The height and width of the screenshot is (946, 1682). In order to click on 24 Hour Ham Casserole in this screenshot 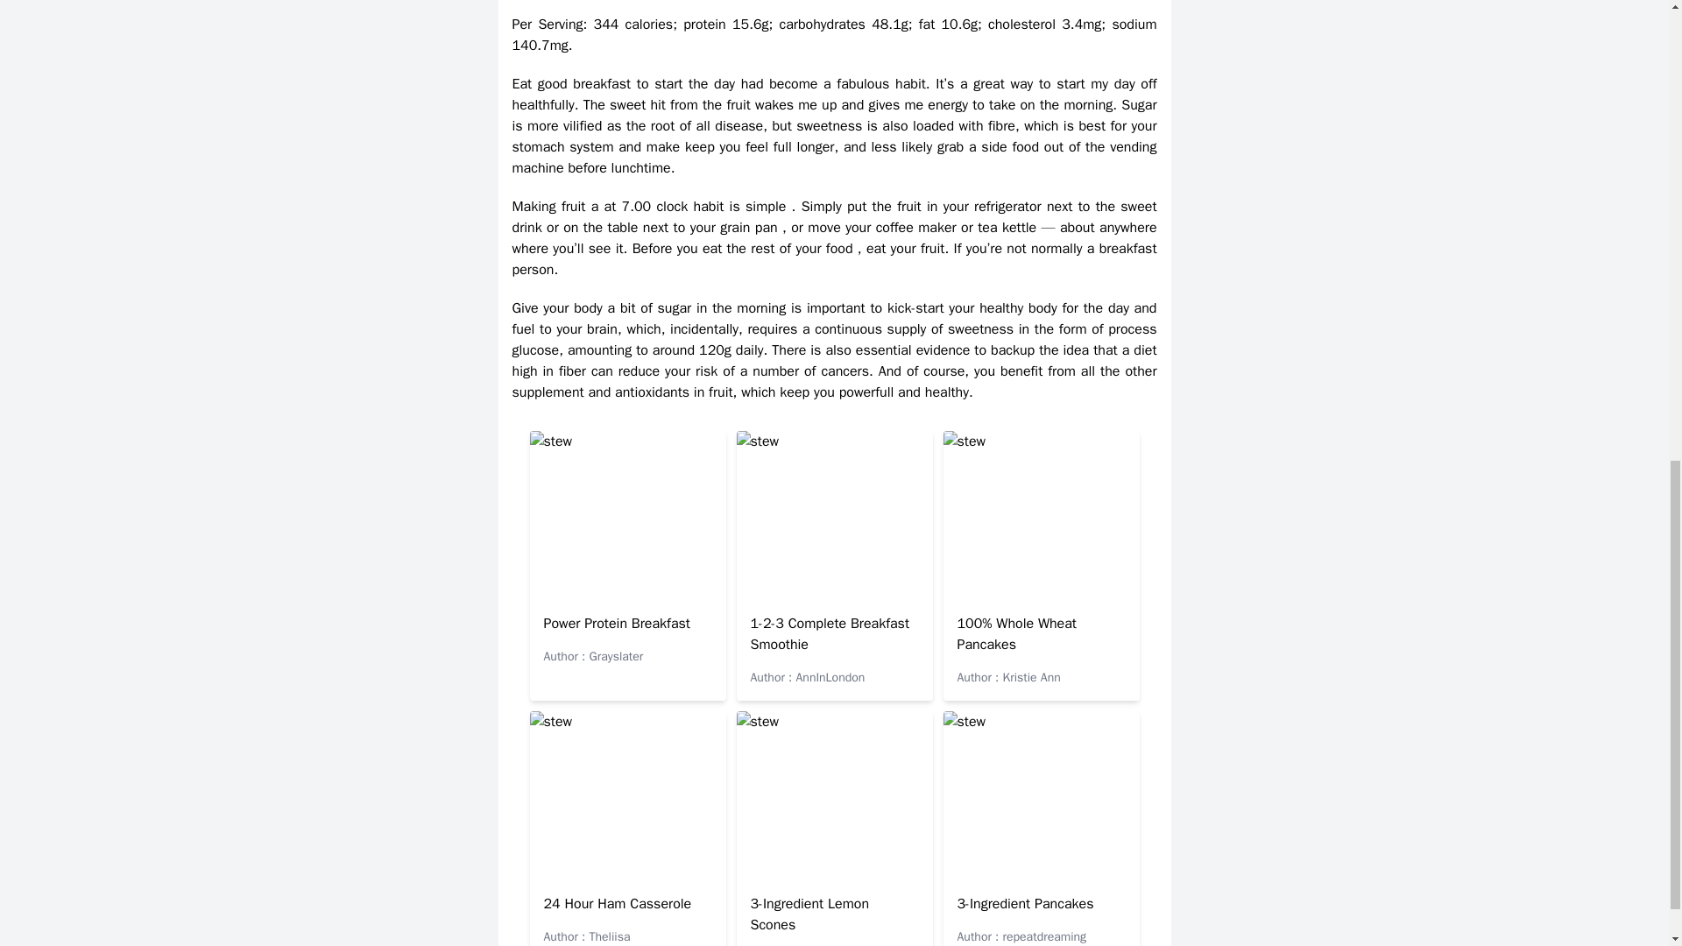, I will do `click(617, 904)`.